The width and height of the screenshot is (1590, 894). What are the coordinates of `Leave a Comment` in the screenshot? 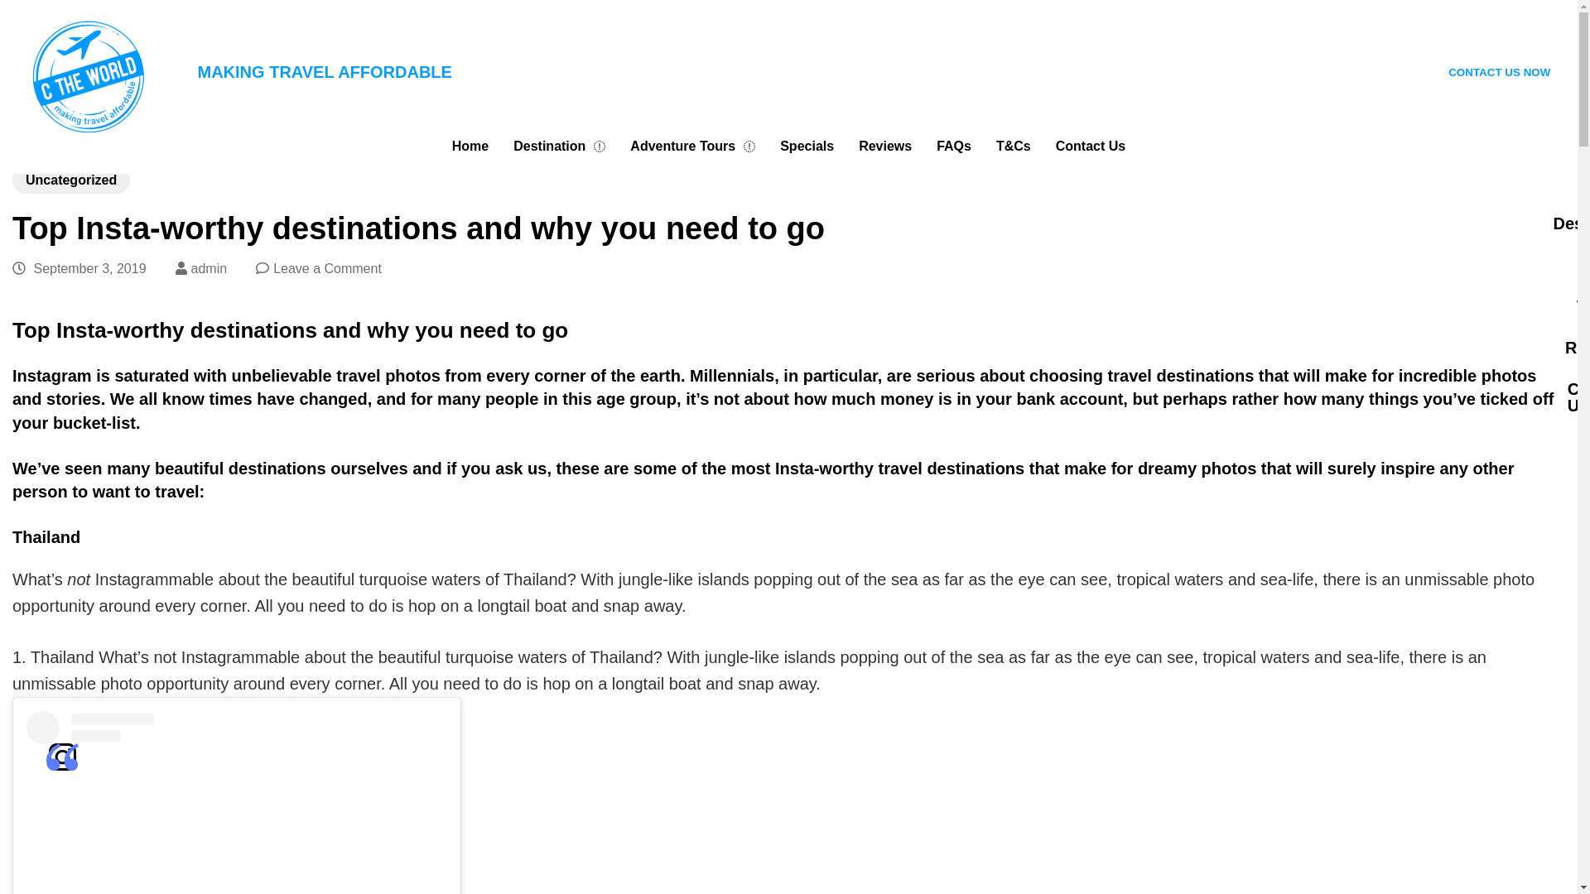 It's located at (327, 268).